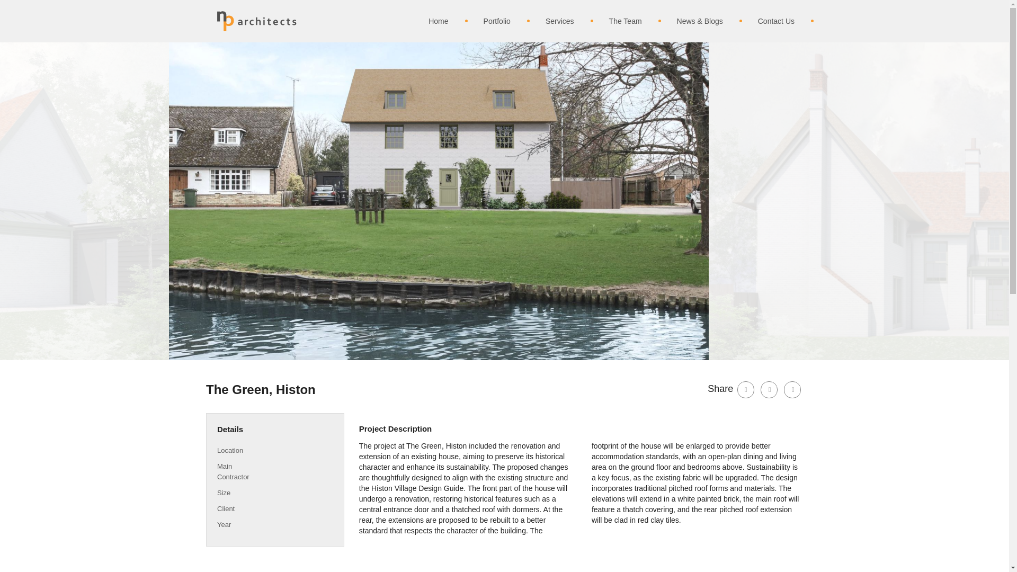  I want to click on NPA, so click(257, 21).